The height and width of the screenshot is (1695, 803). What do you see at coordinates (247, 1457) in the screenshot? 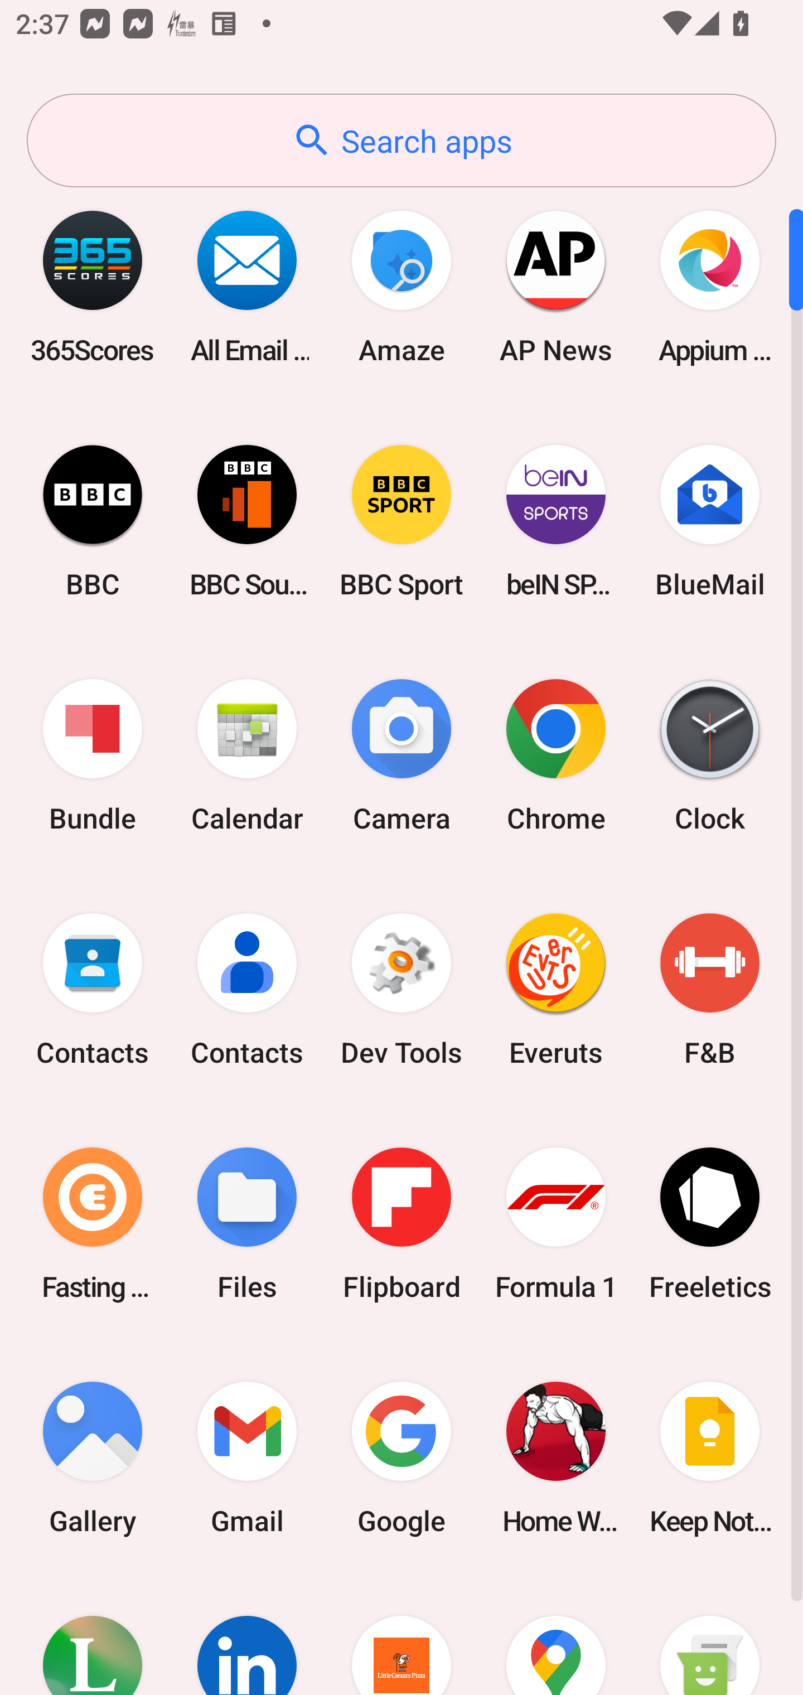
I see `Gmail` at bounding box center [247, 1457].